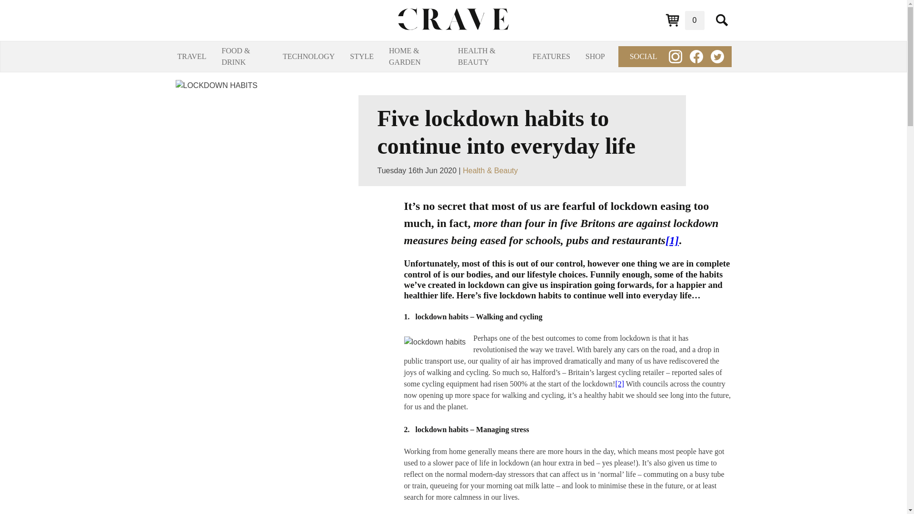 This screenshot has height=514, width=914. Describe the element at coordinates (551, 56) in the screenshot. I see `FEATURES` at that location.